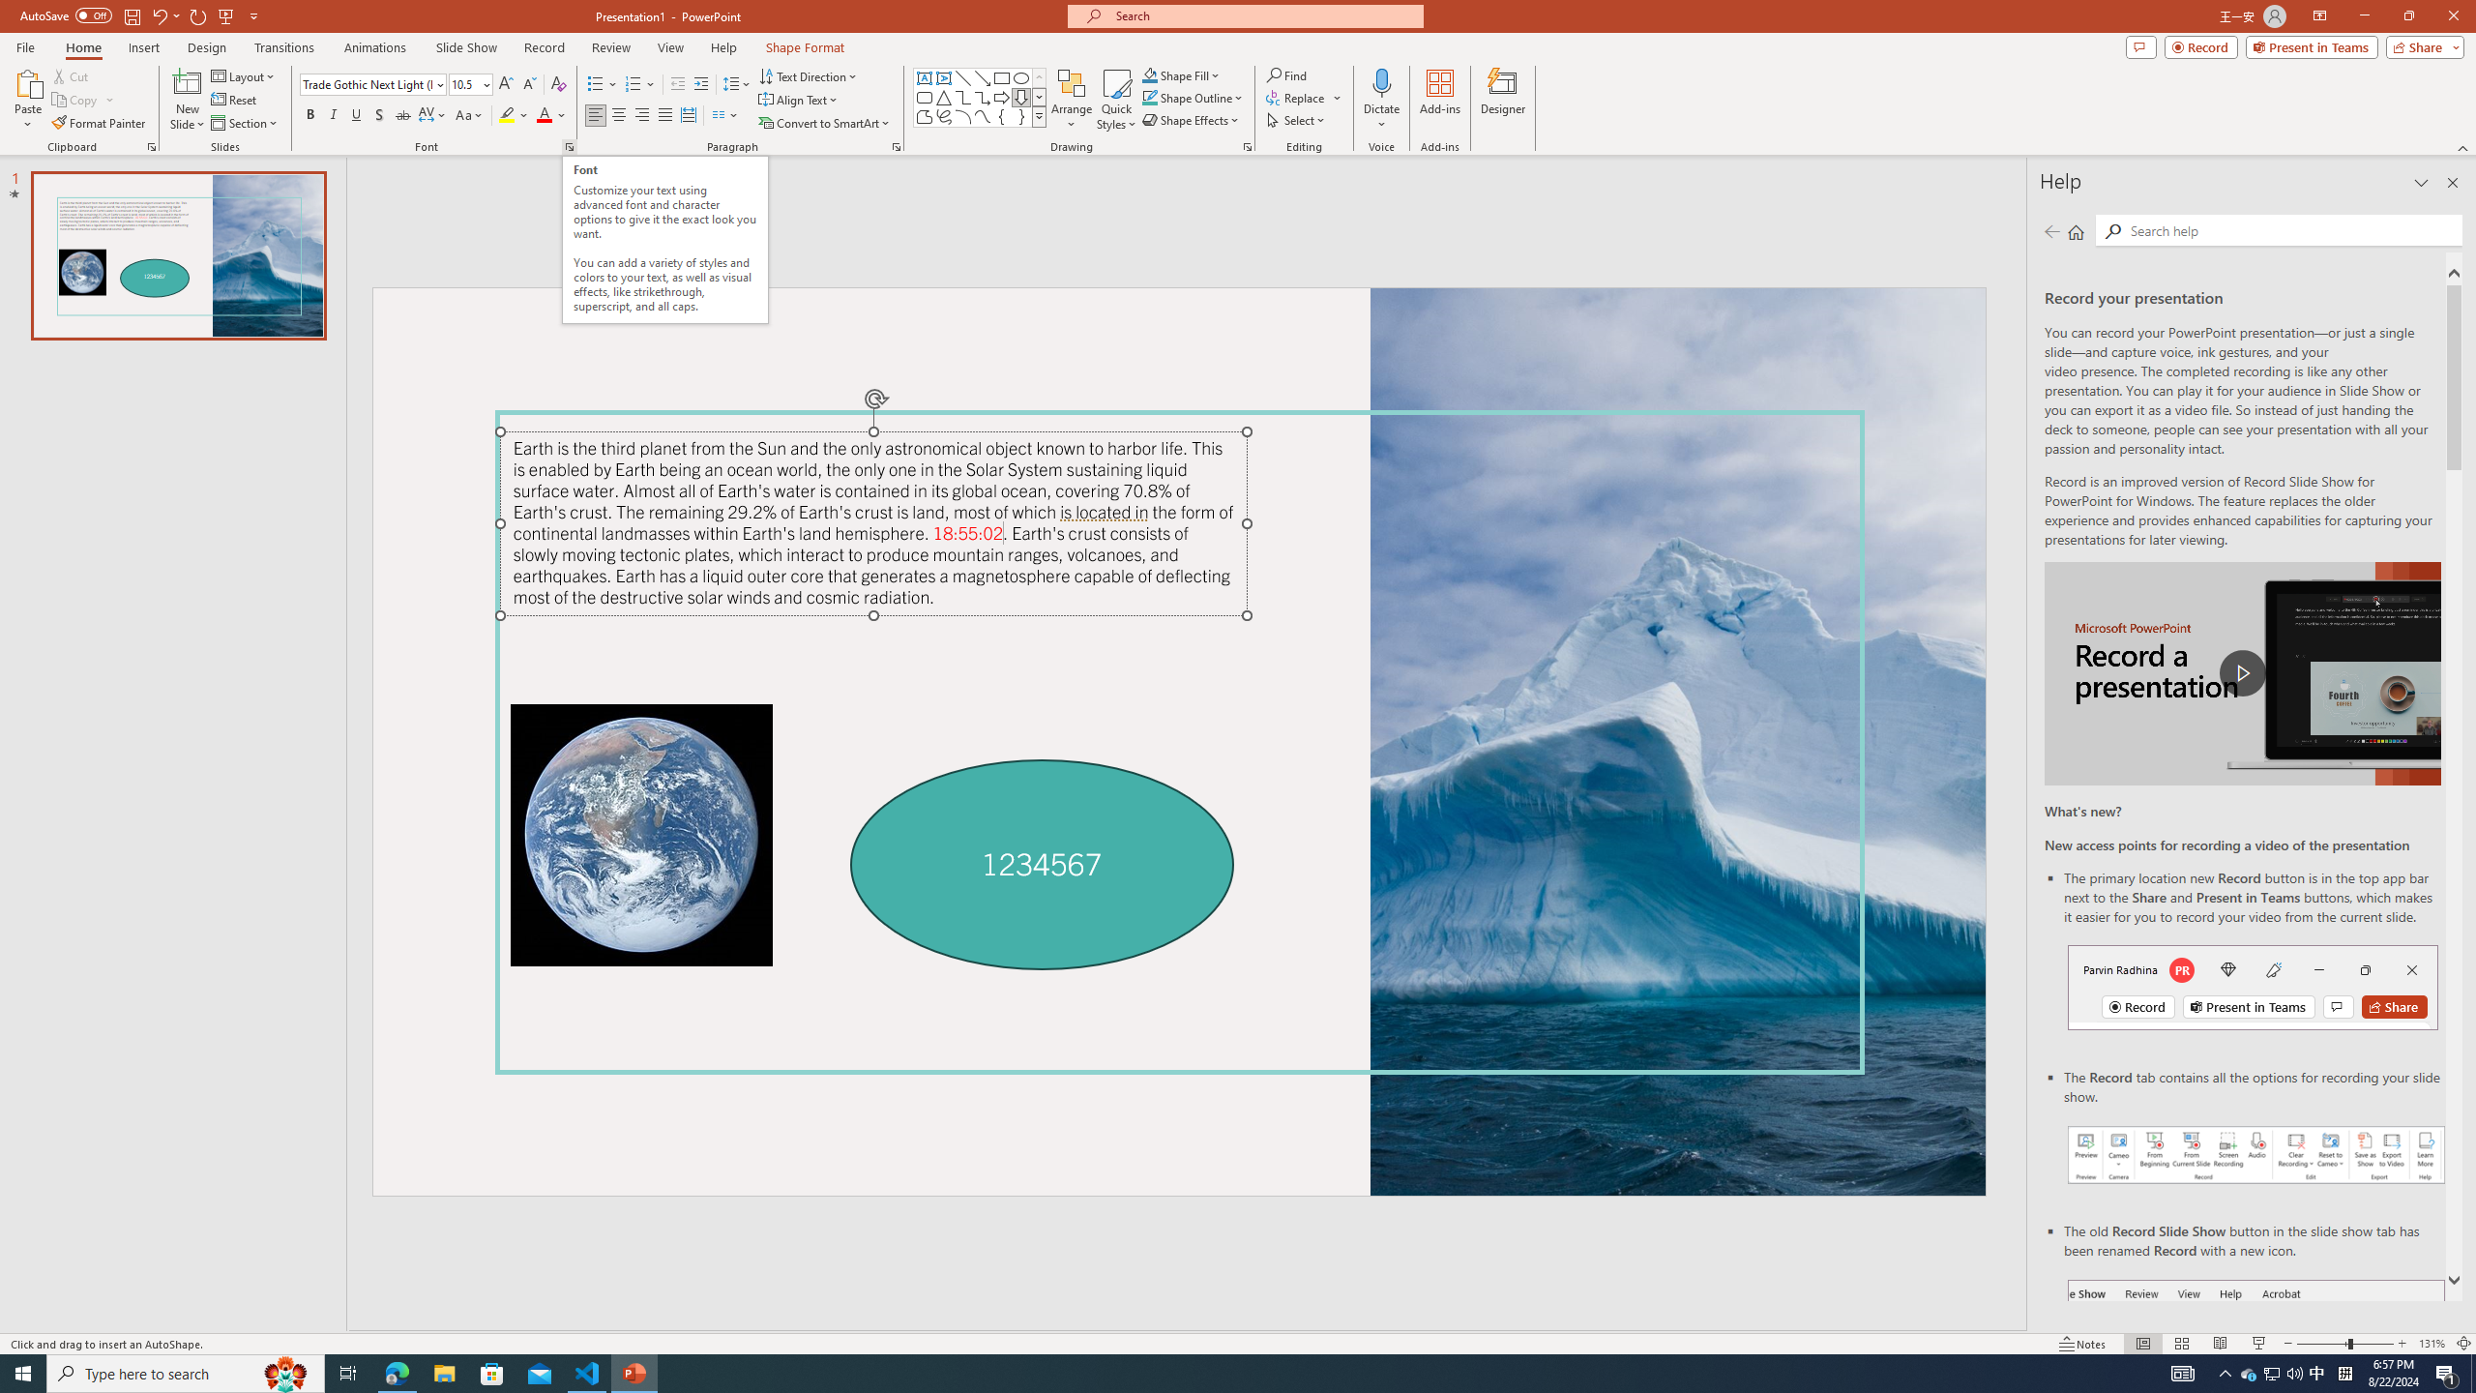 This screenshot has height=1393, width=2476. Describe the element at coordinates (470, 116) in the screenshot. I see `Change Case` at that location.